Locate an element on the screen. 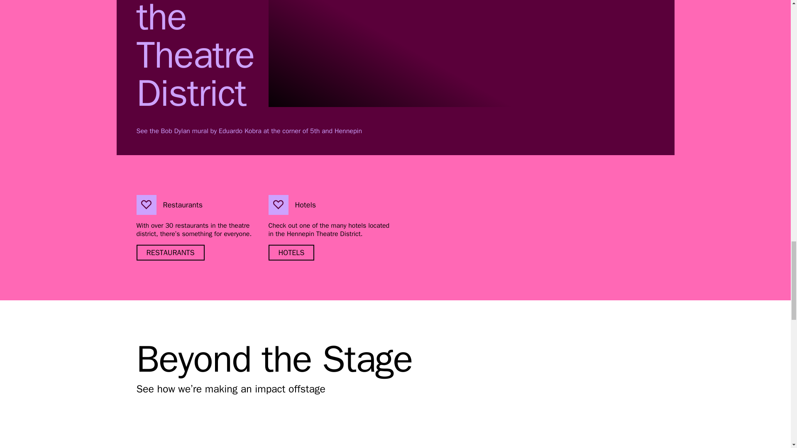  RESTAURANTS is located at coordinates (170, 252).